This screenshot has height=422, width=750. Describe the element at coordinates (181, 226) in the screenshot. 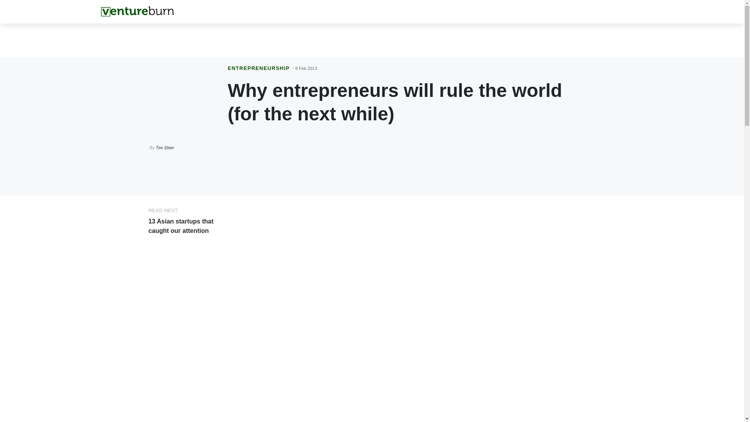

I see `13 Asian startups that caught our attention` at that location.